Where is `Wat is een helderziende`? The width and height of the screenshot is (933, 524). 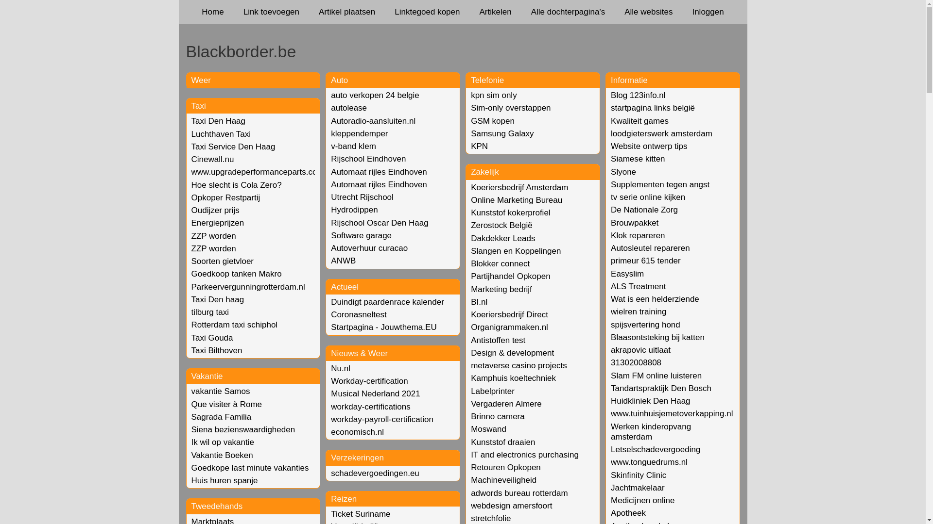
Wat is een helderziende is located at coordinates (655, 299).